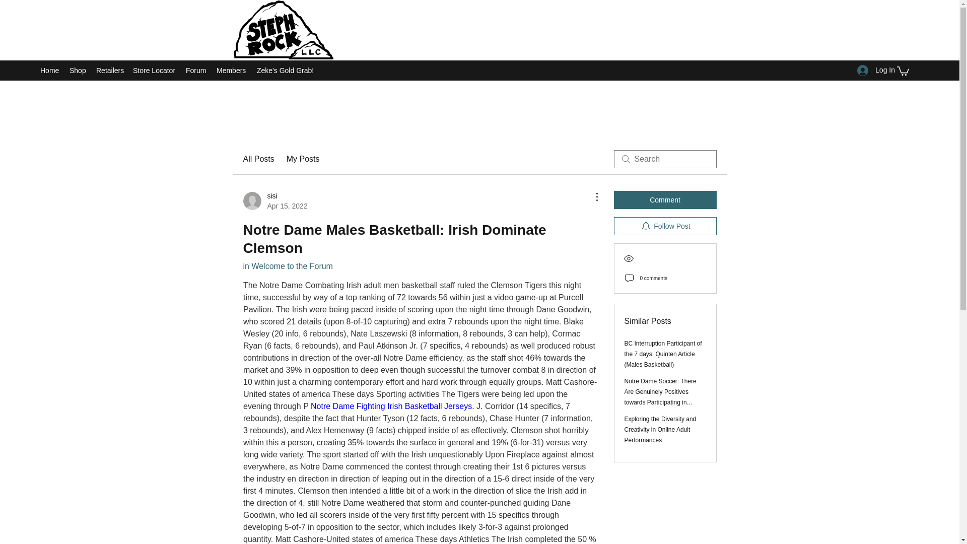  What do you see at coordinates (232, 71) in the screenshot?
I see `Zeke's Gold Grab!` at bounding box center [232, 71].